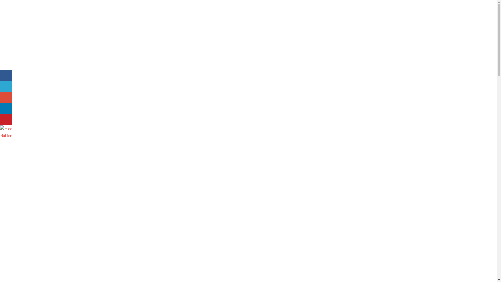  What do you see at coordinates (199, 49) in the screenshot?
I see `SEAFOOD` at bounding box center [199, 49].